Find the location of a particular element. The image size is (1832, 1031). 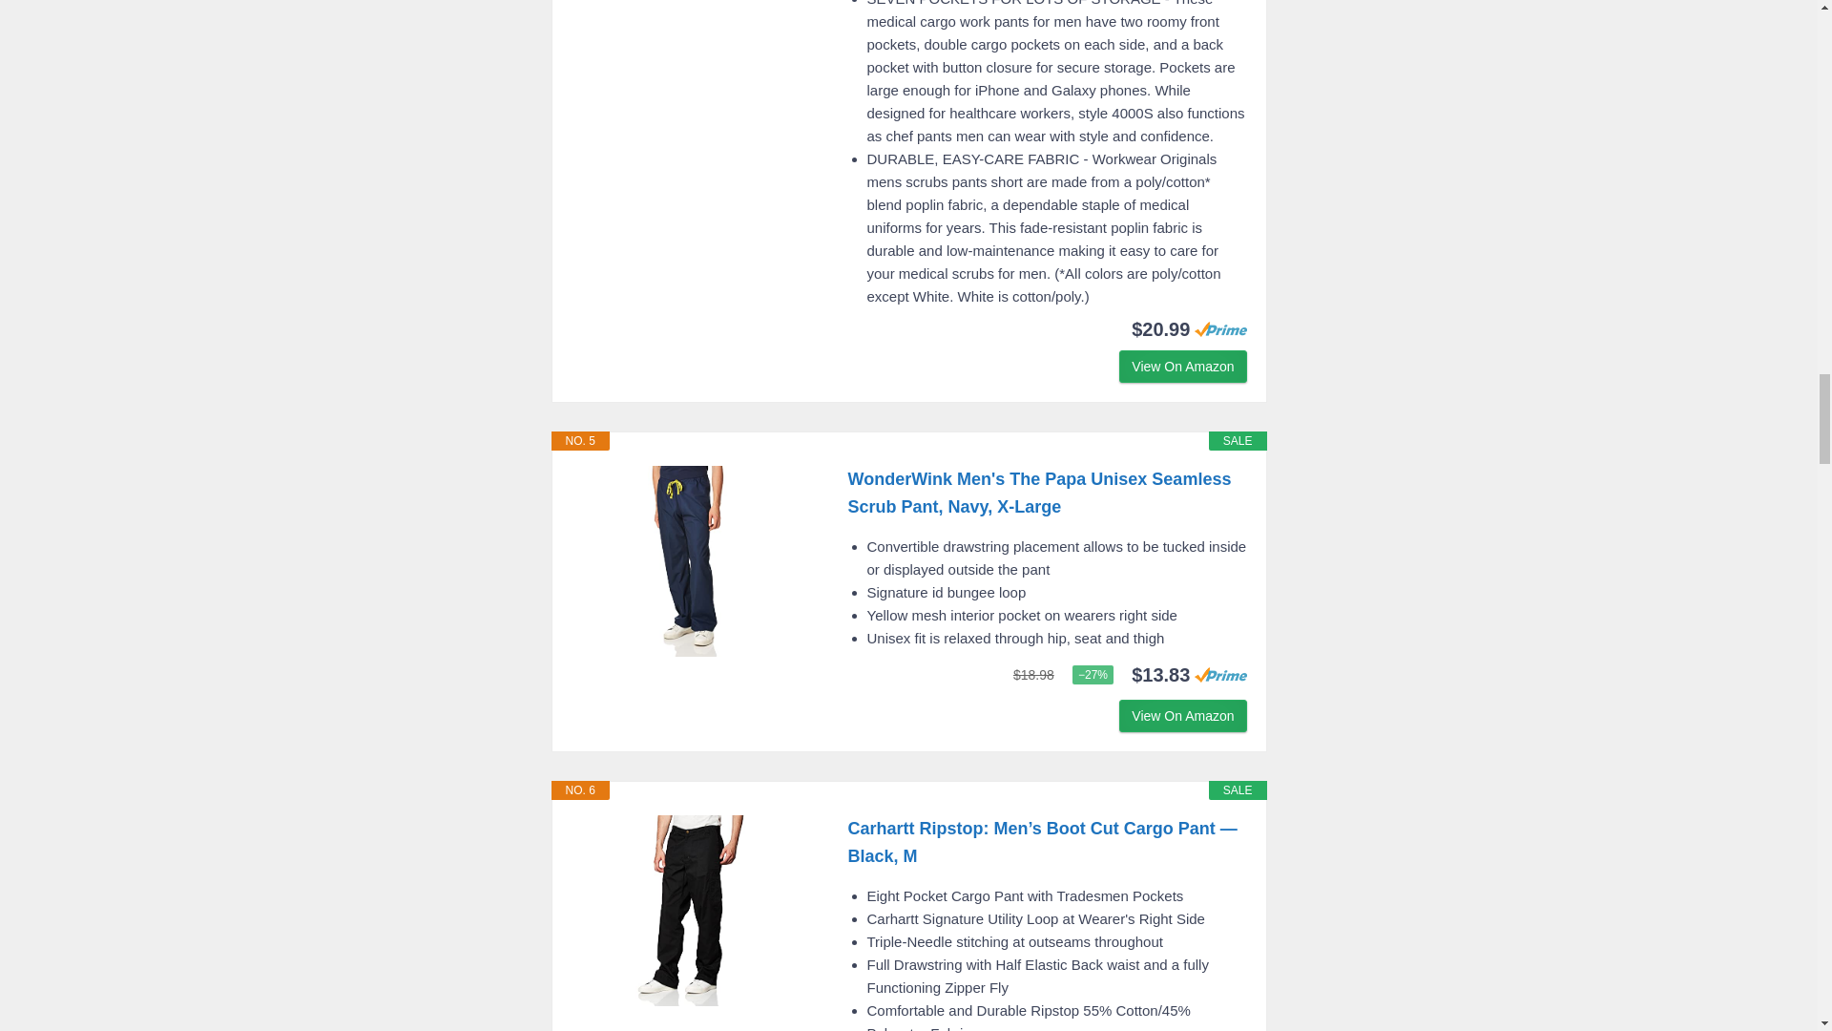

View On Amazon is located at coordinates (1182, 367).